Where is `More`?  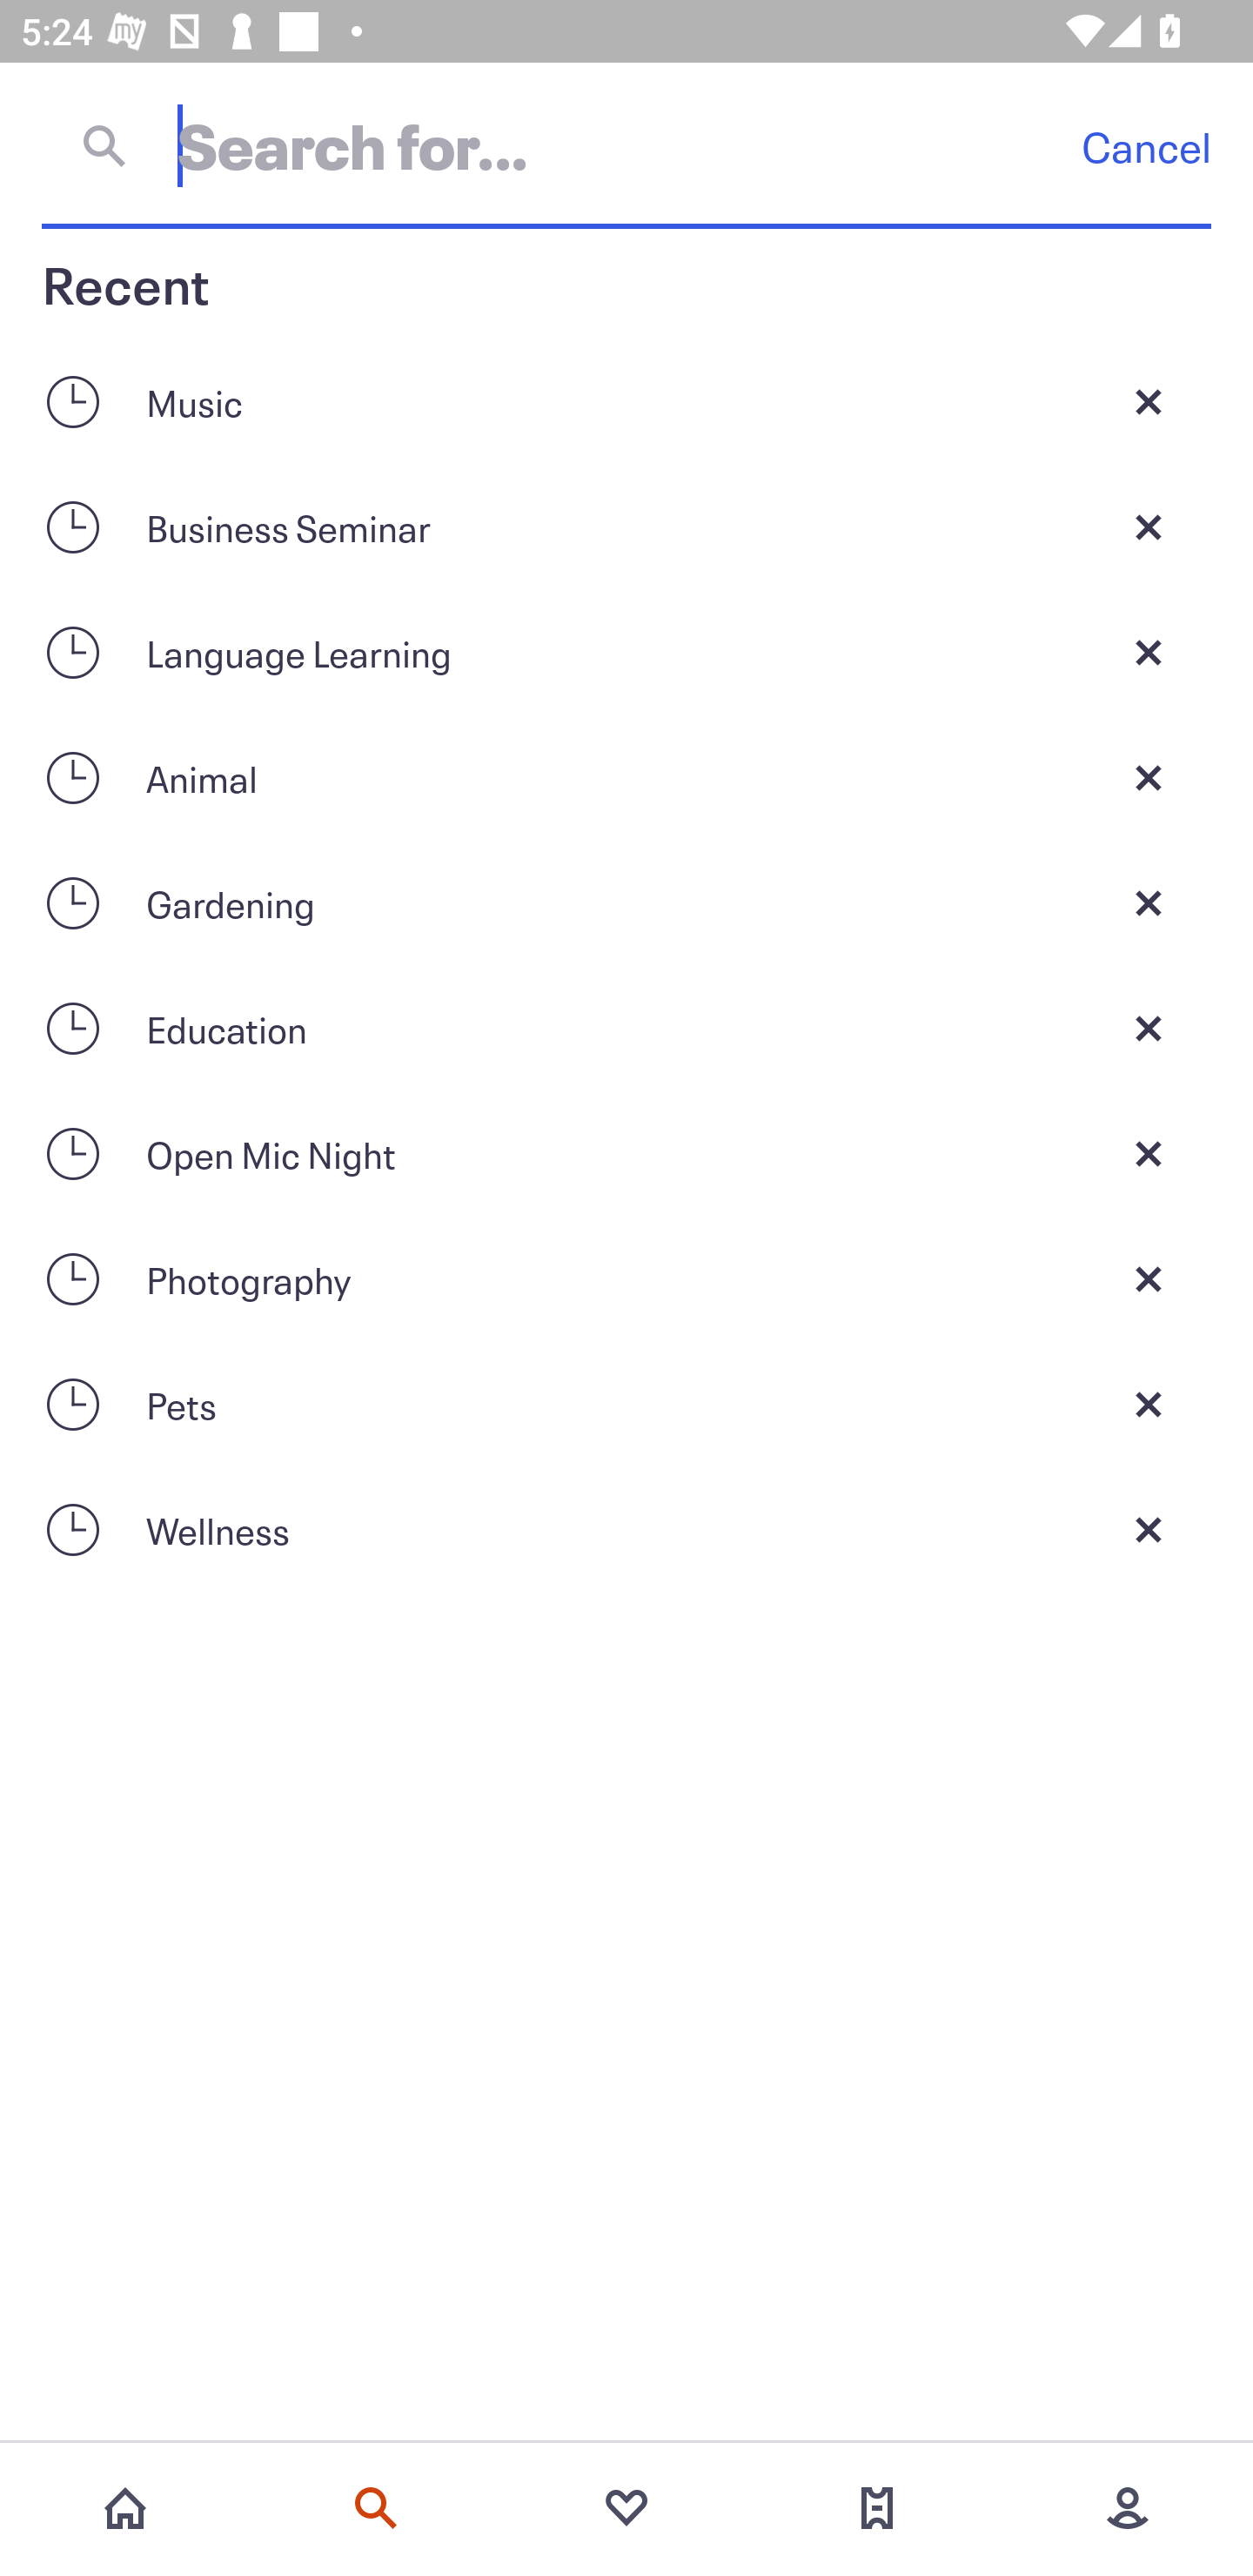 More is located at coordinates (1128, 2508).